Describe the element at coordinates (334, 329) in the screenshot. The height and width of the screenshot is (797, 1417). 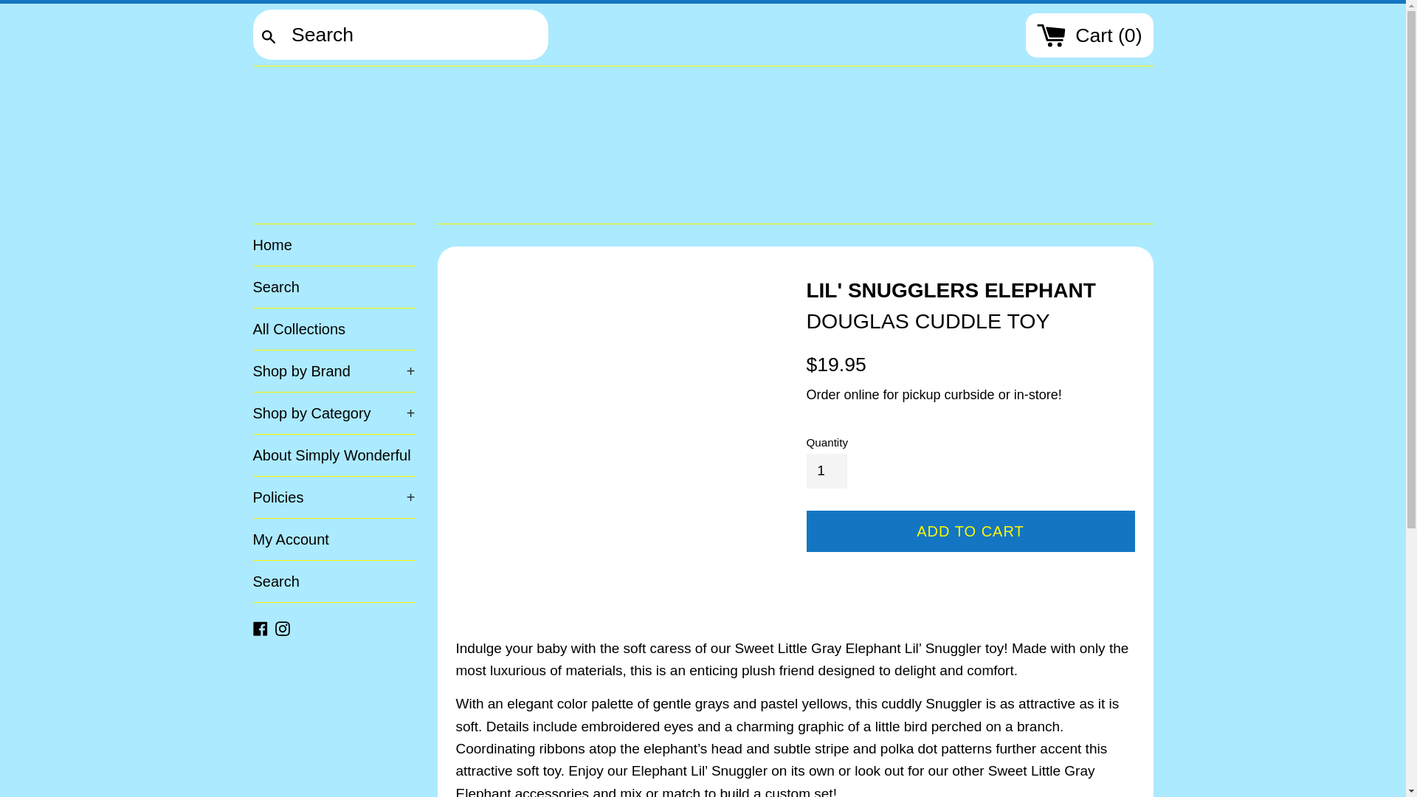
I see `All Collections` at that location.